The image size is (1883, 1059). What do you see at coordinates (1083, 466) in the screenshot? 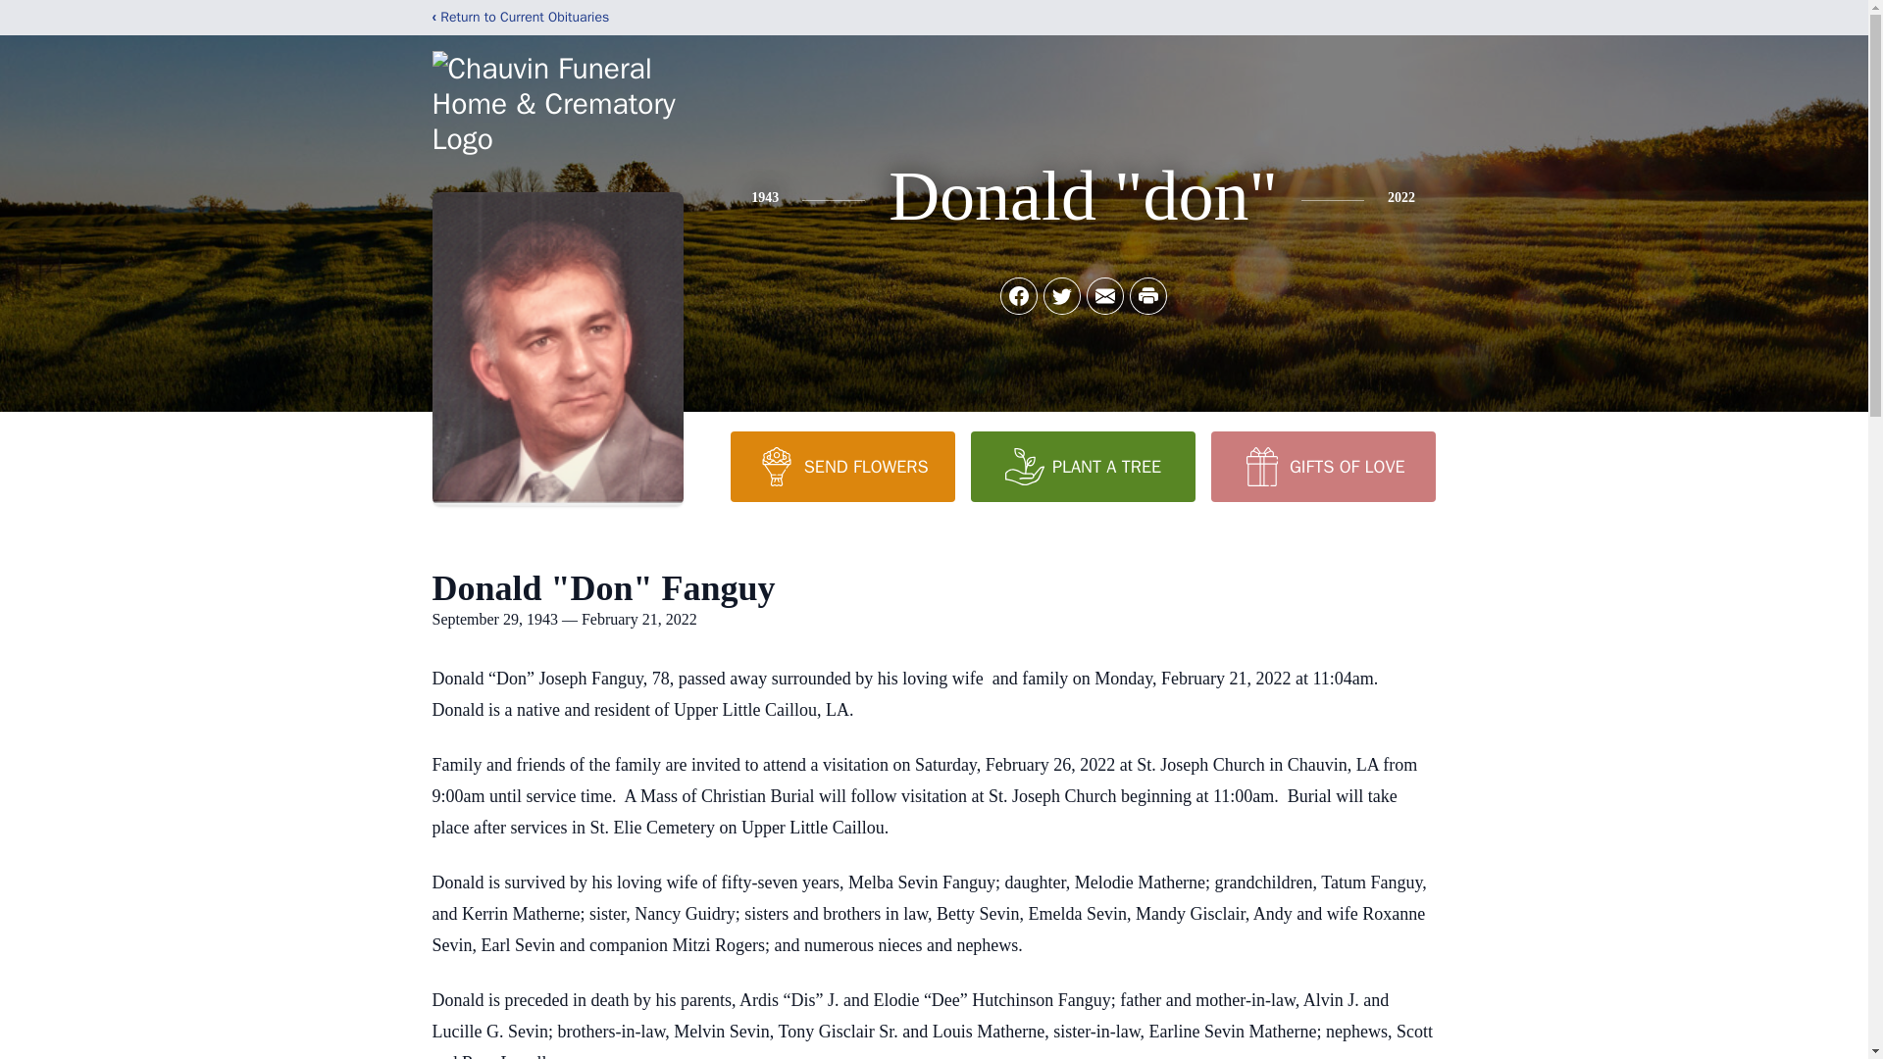
I see `PLANT A TREE` at bounding box center [1083, 466].